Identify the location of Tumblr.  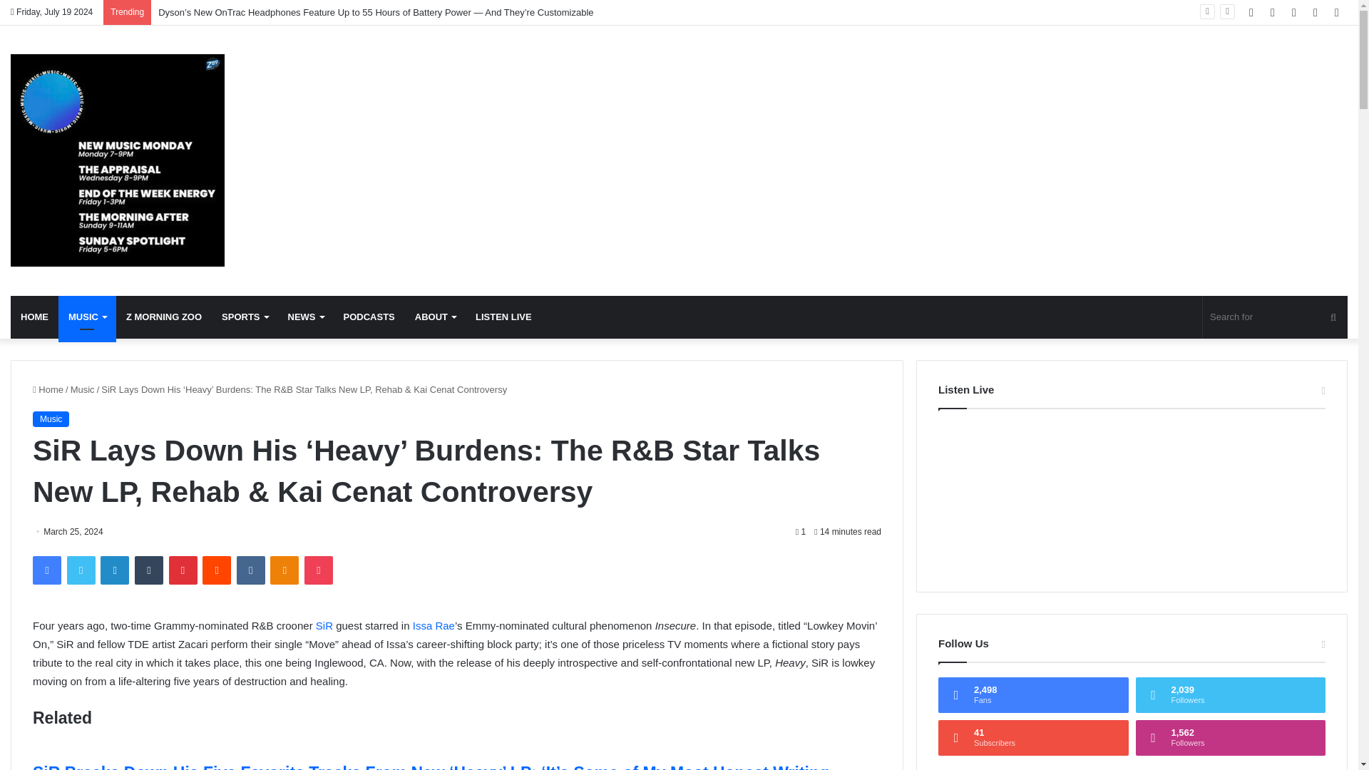
(148, 570).